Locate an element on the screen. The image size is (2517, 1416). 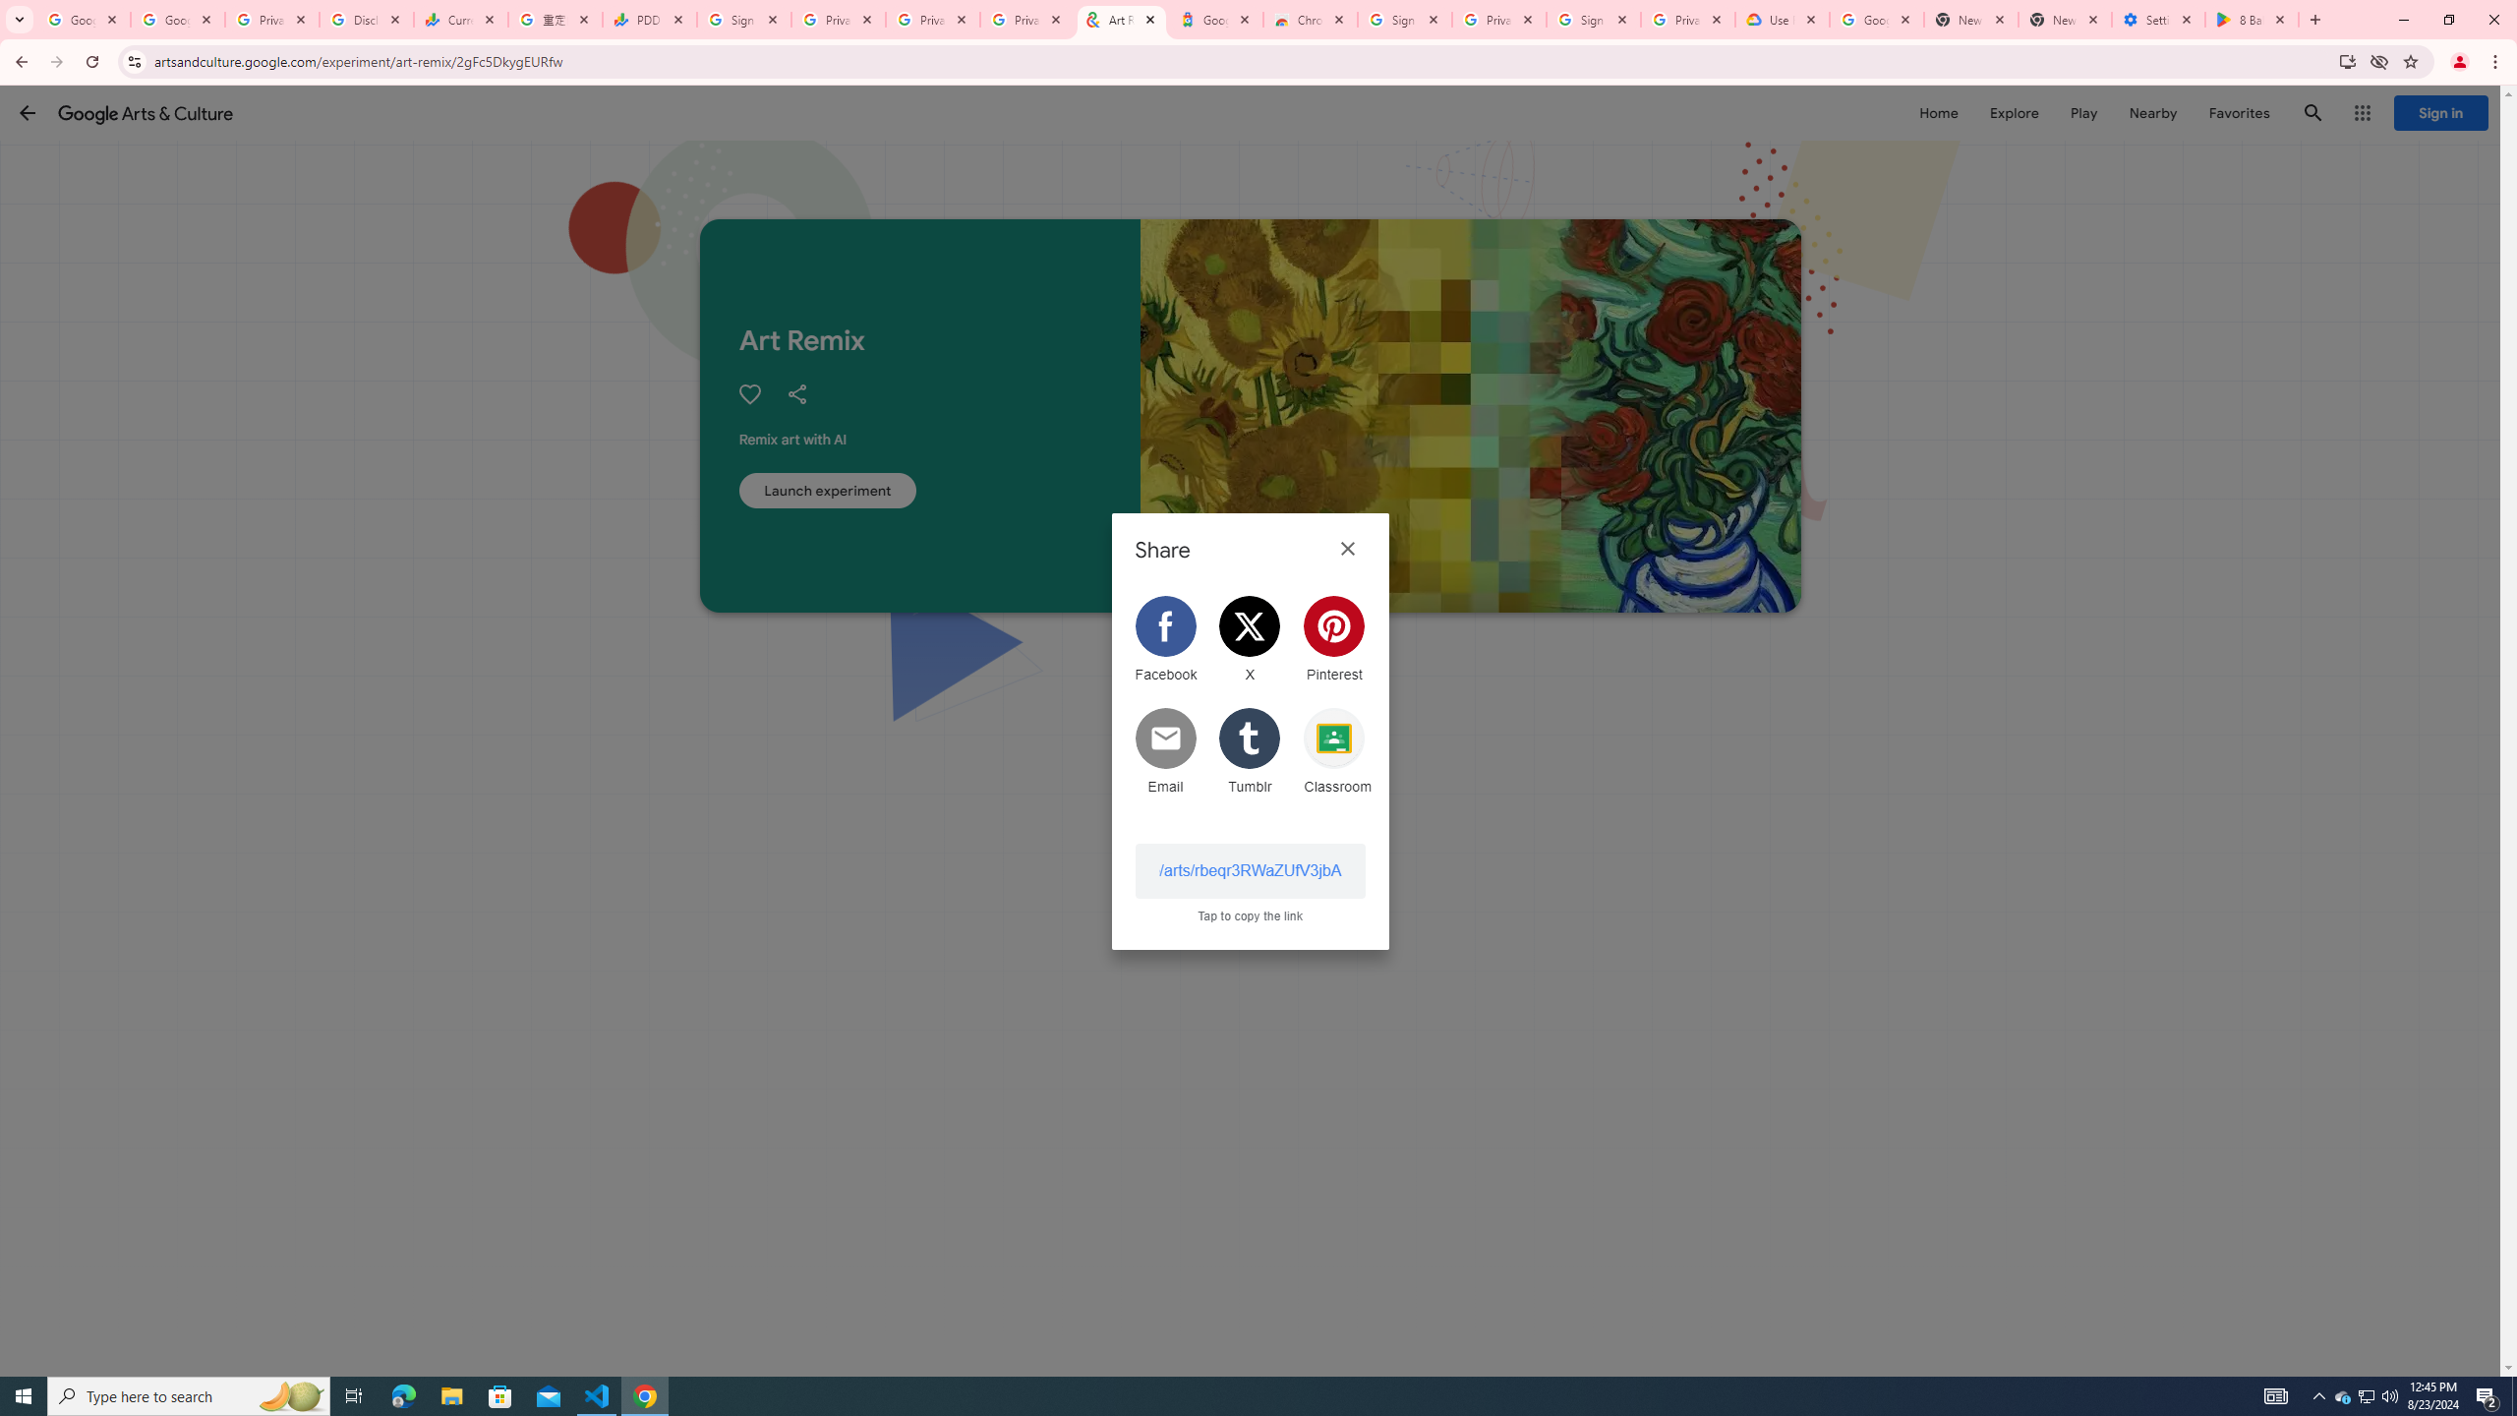
Settings - System is located at coordinates (2159, 20).